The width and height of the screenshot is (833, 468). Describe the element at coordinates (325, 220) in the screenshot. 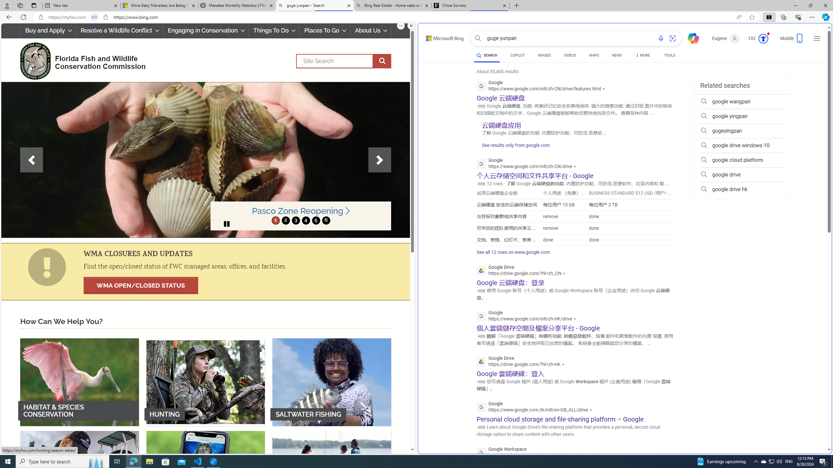

I see `6` at that location.